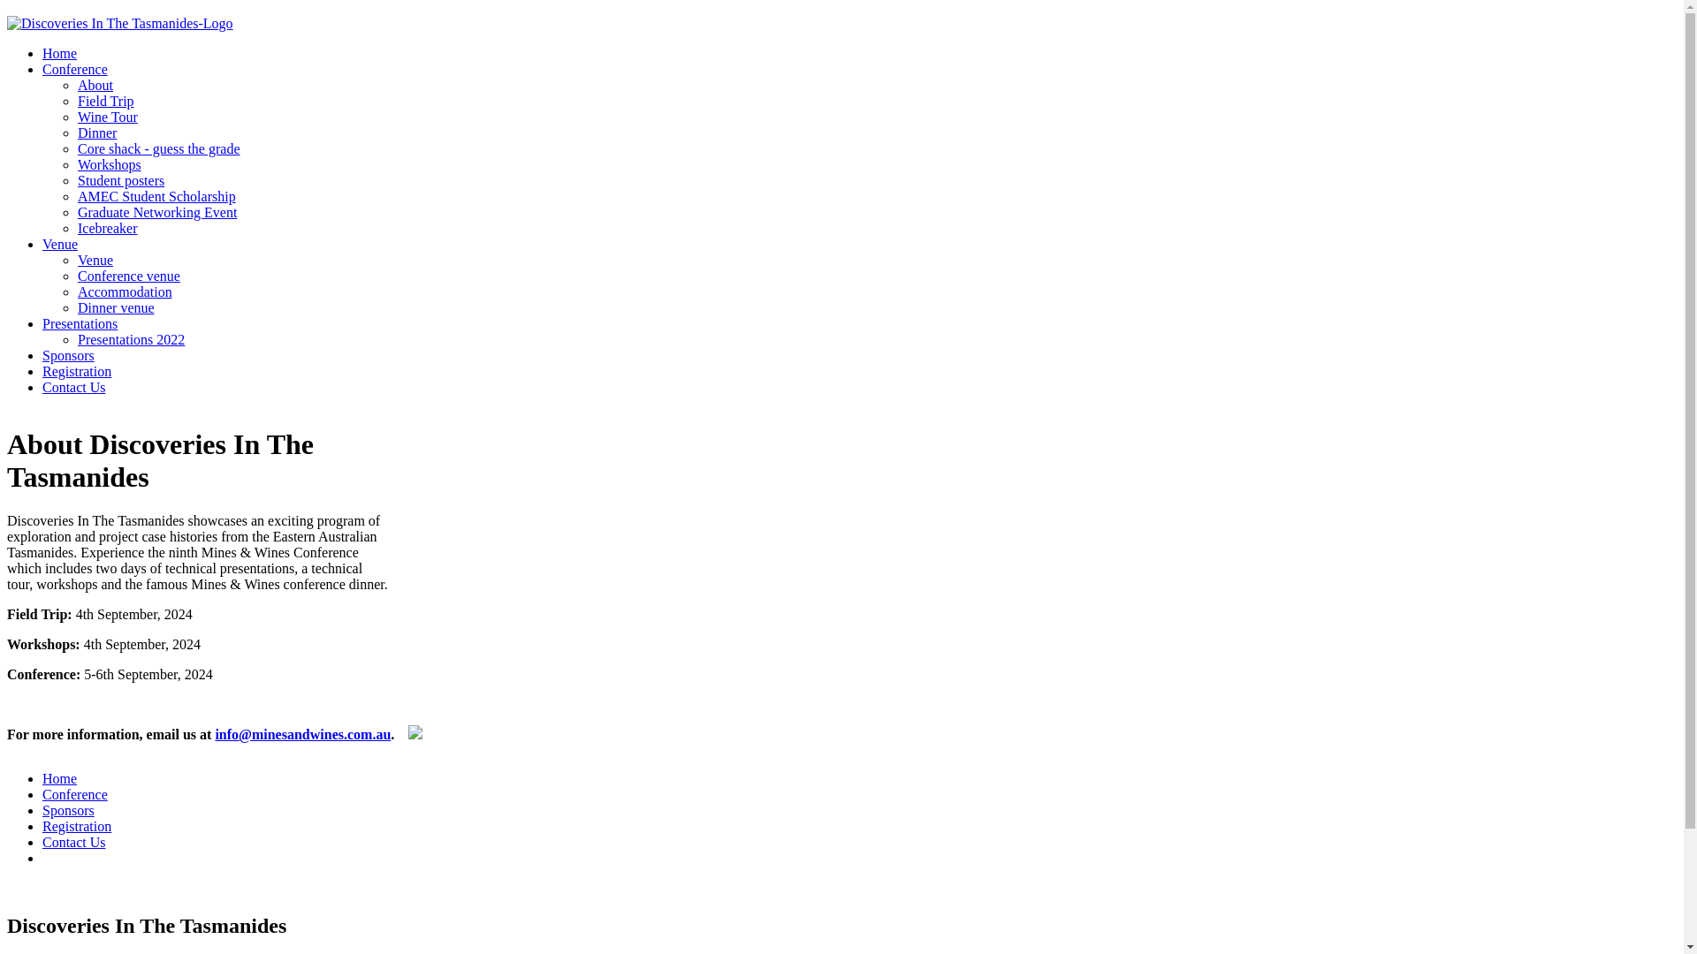  What do you see at coordinates (77, 371) in the screenshot?
I see `Registration` at bounding box center [77, 371].